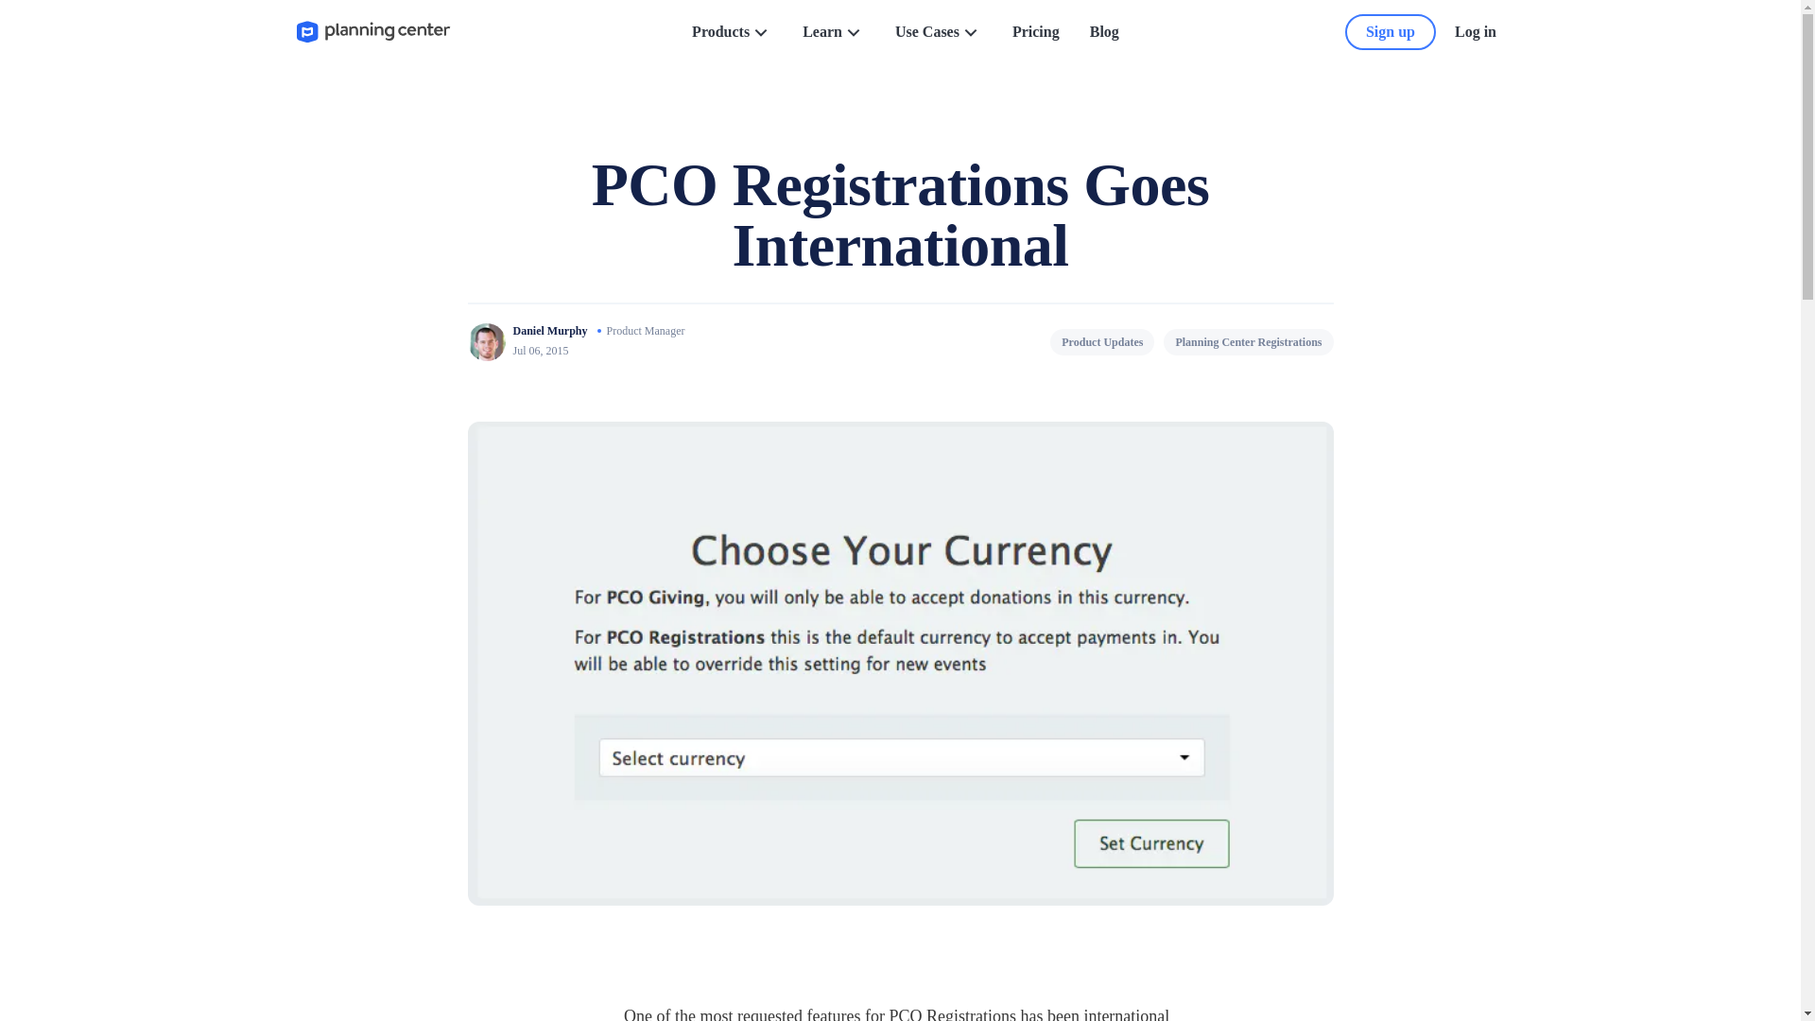  Describe the element at coordinates (1102, 341) in the screenshot. I see `Product Updates` at that location.